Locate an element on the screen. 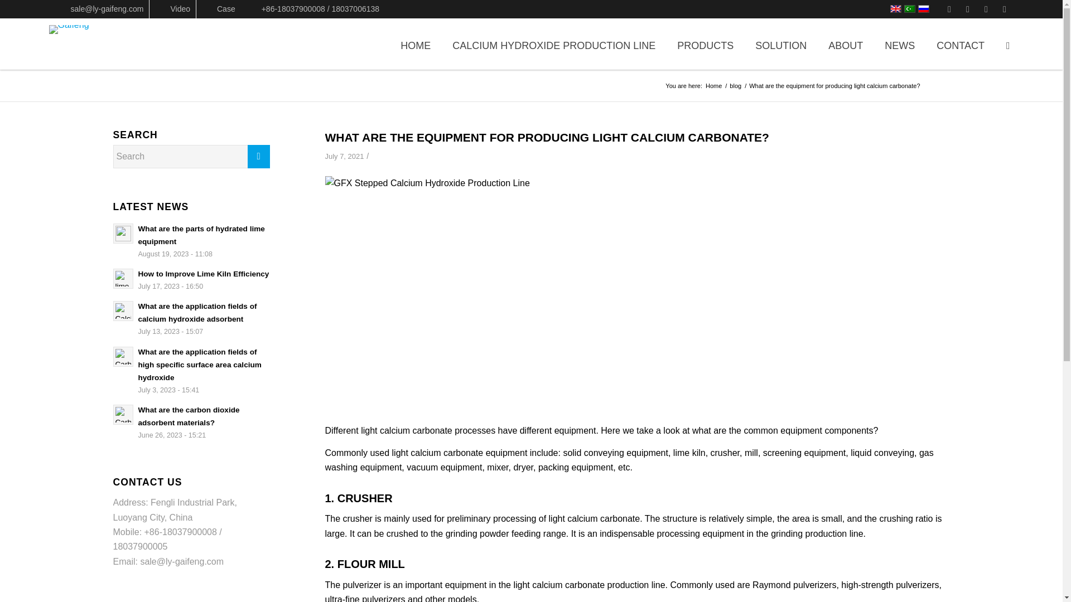 The width and height of the screenshot is (1071, 602). NEWS is located at coordinates (899, 46).